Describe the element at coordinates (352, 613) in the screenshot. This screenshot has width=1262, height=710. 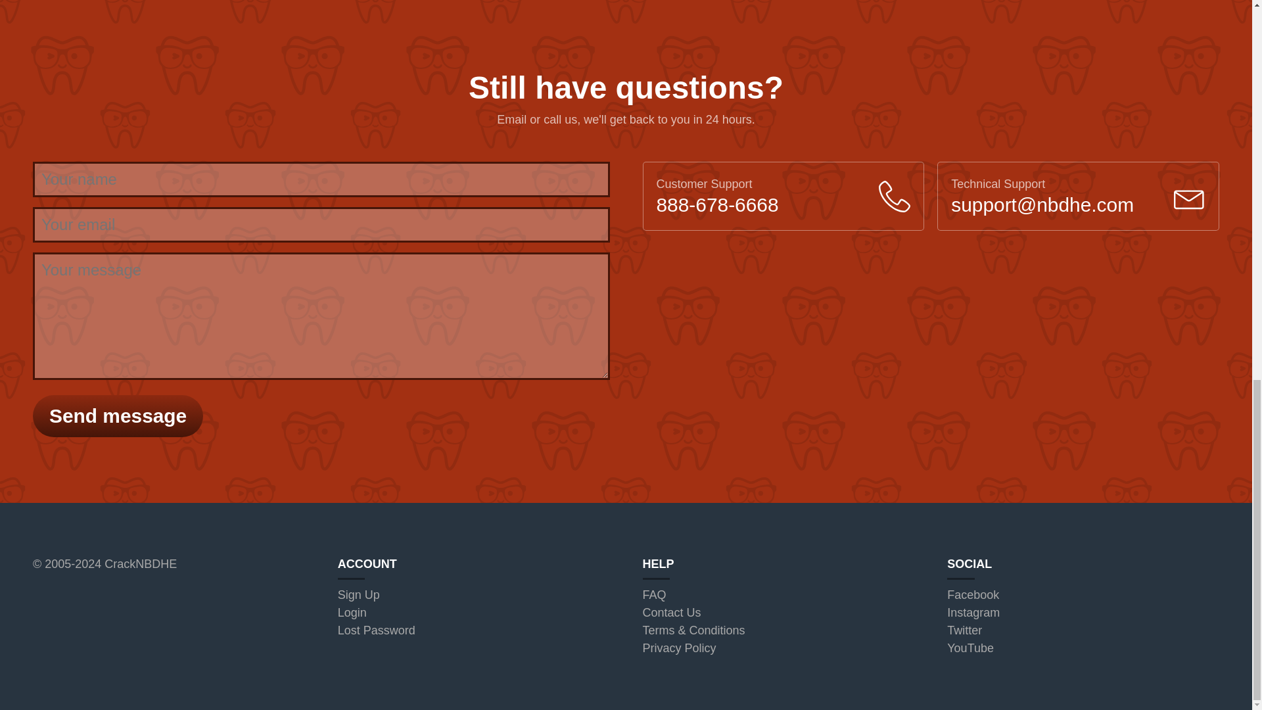
I see `Login` at that location.